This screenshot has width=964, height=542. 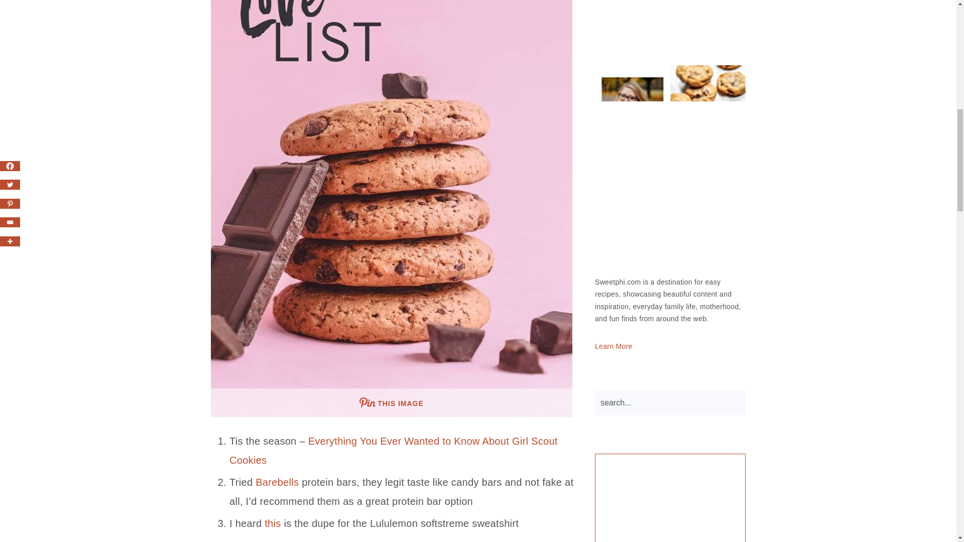 What do you see at coordinates (277, 482) in the screenshot?
I see `Barebells` at bounding box center [277, 482].